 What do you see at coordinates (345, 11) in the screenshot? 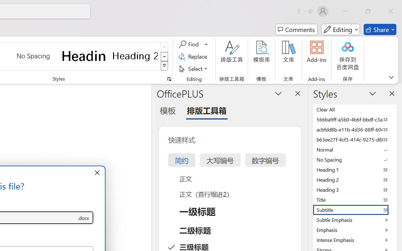
I see `Minimize` at bounding box center [345, 11].